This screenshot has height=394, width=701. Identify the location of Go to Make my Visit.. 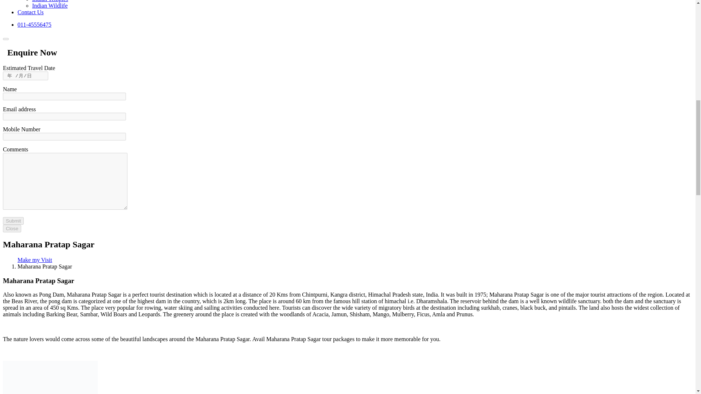
(35, 260).